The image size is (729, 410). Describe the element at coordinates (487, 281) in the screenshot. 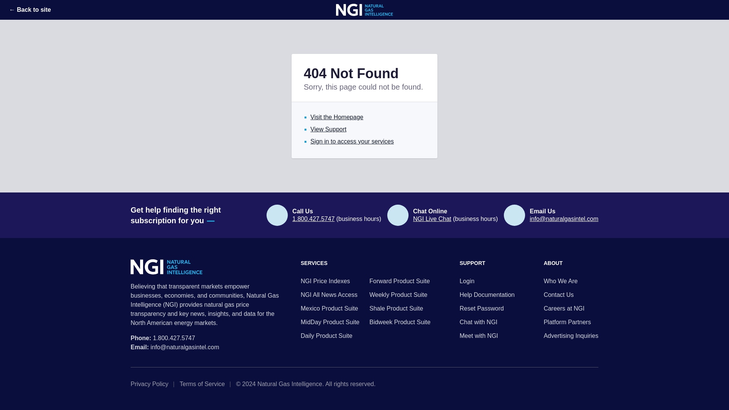

I see `Login` at that location.